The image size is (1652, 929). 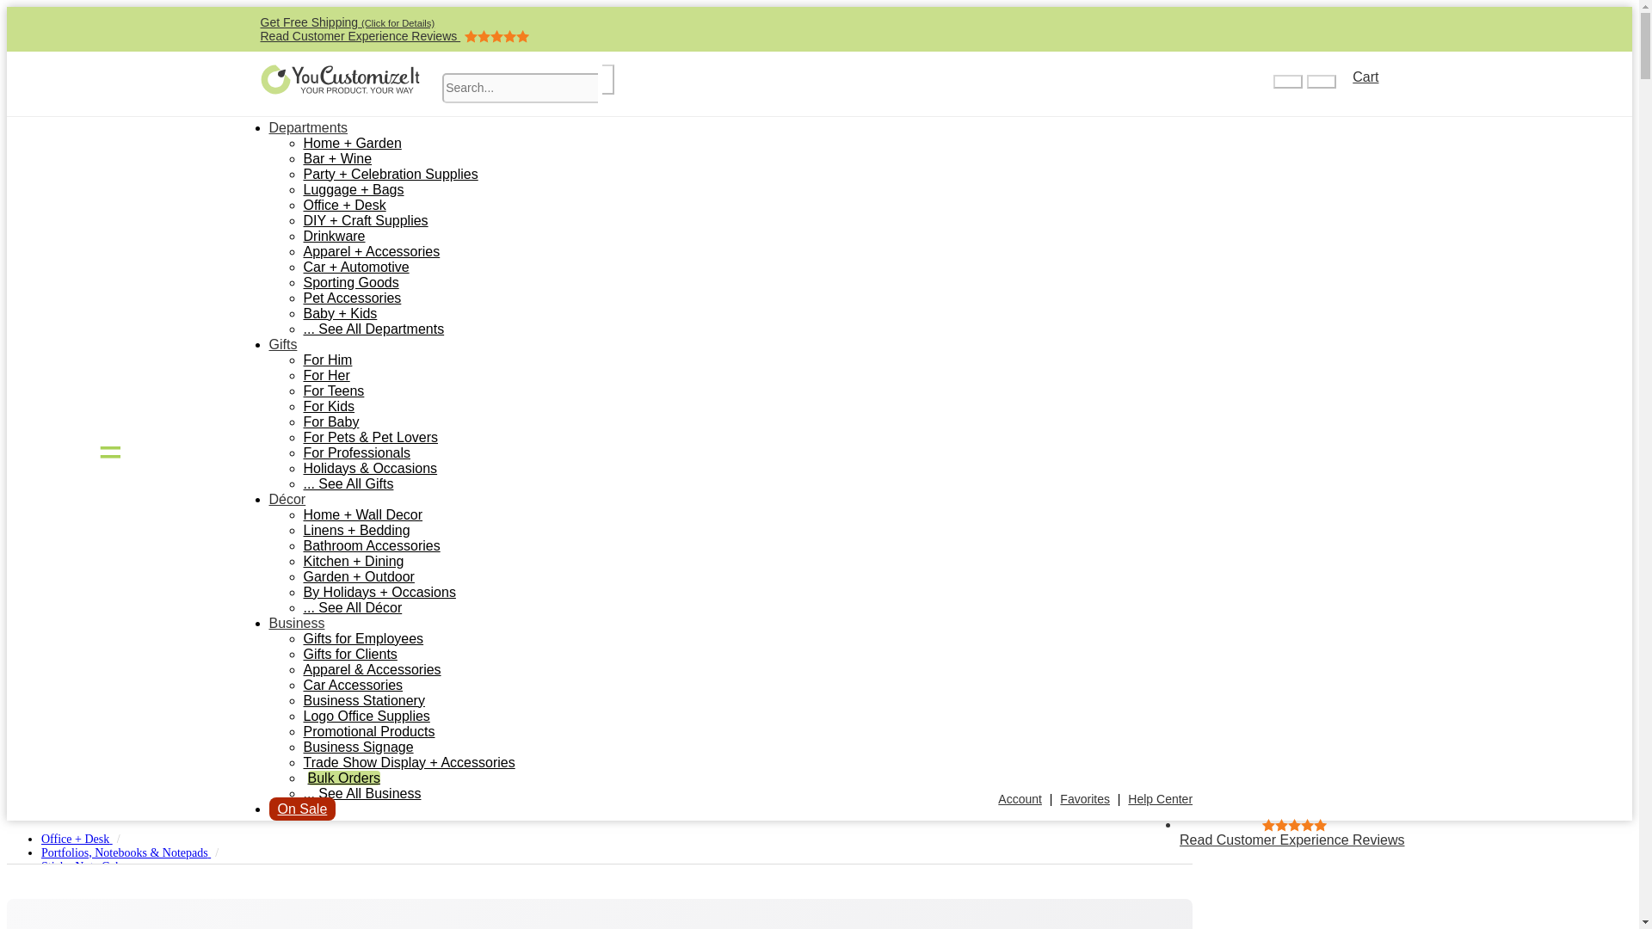 I want to click on ... See All Gifts, so click(x=348, y=483).